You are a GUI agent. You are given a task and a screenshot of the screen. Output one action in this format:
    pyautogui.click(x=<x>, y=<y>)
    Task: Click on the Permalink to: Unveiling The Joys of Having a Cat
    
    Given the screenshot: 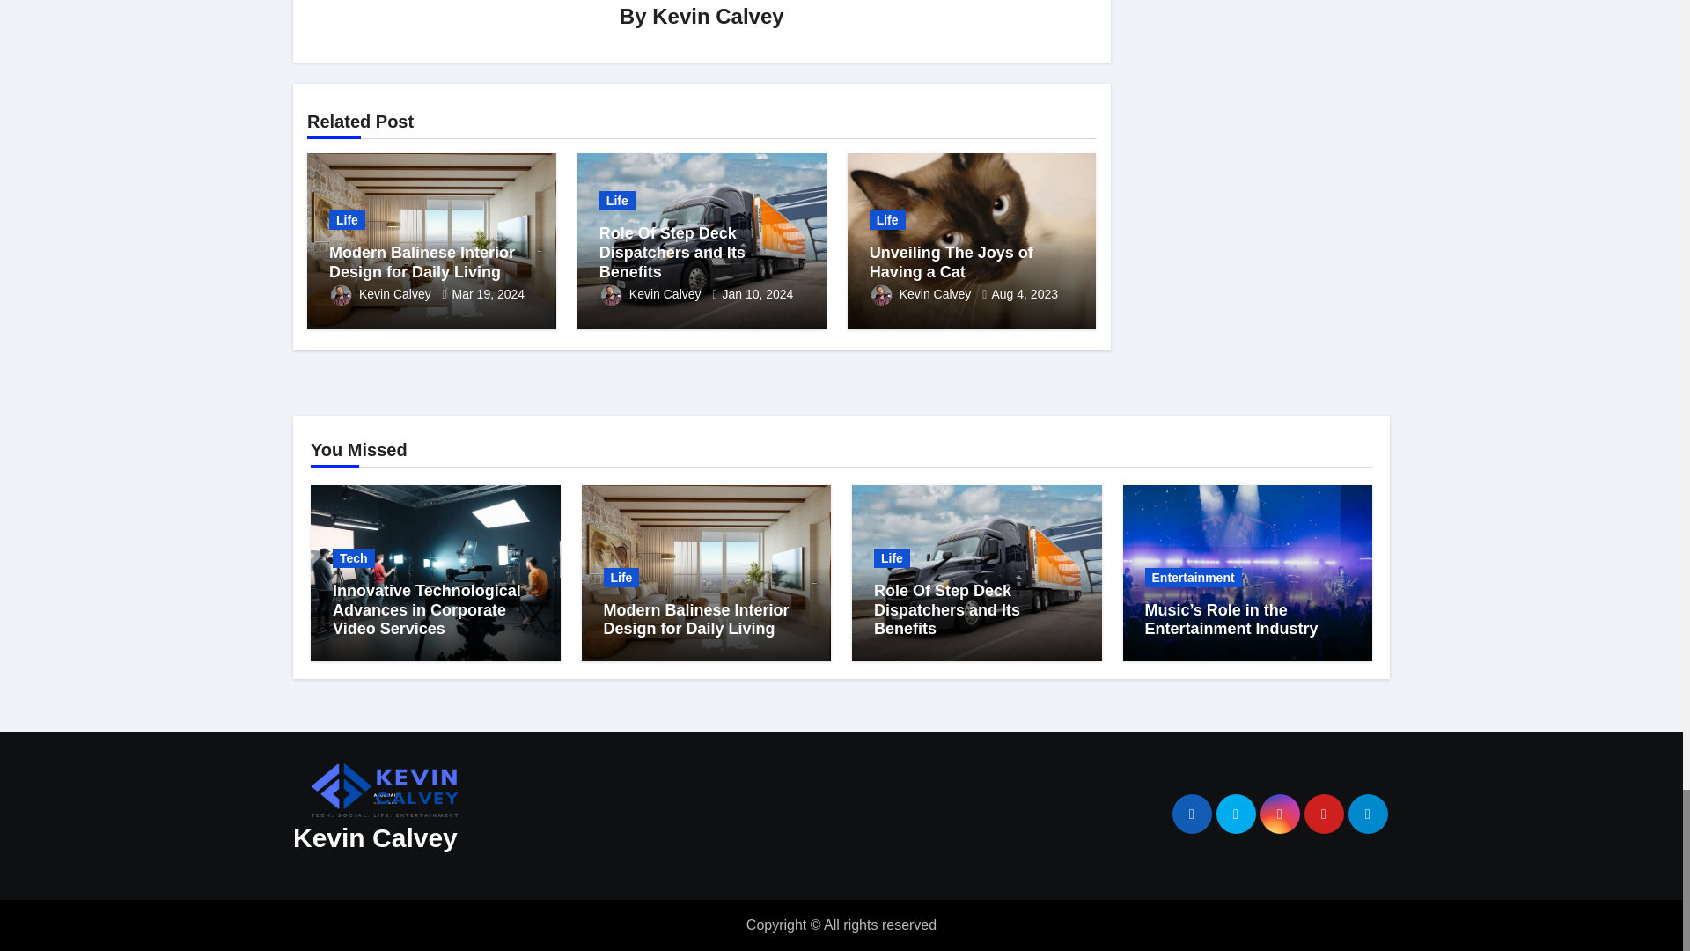 What is the action you would take?
    pyautogui.click(x=951, y=262)
    